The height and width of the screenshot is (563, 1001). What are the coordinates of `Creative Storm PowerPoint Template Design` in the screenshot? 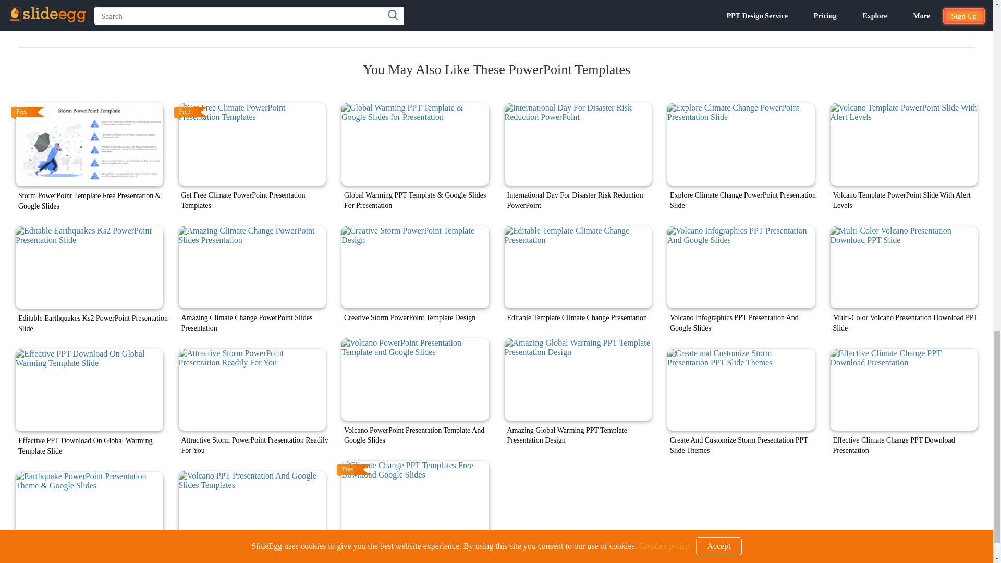 It's located at (415, 267).